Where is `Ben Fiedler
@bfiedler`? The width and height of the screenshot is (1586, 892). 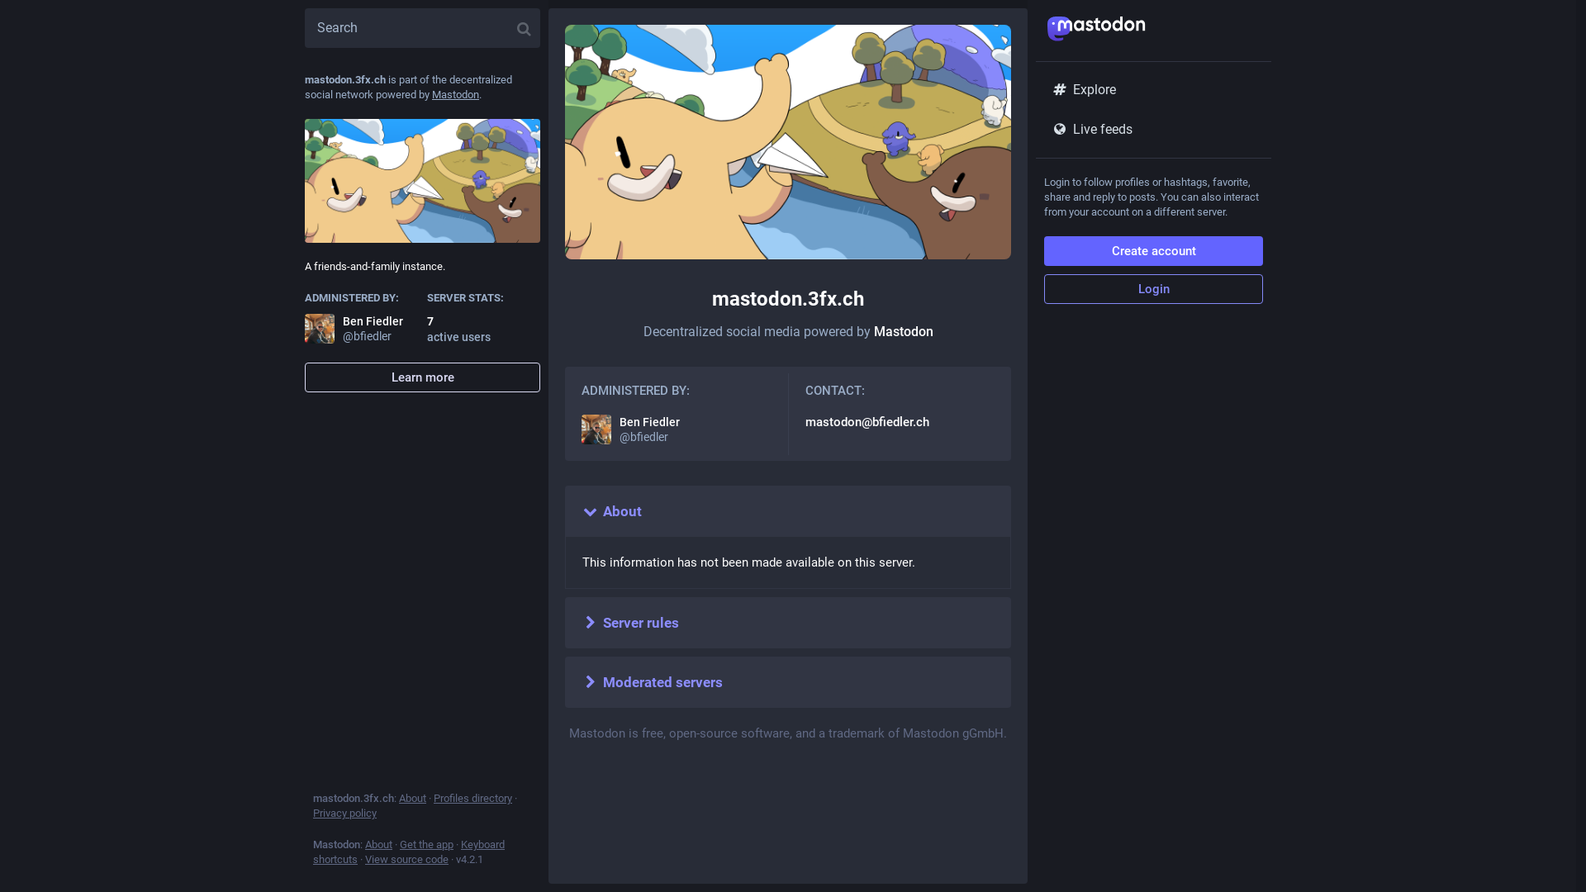 Ben Fiedler
@bfiedler is located at coordinates (677, 429).